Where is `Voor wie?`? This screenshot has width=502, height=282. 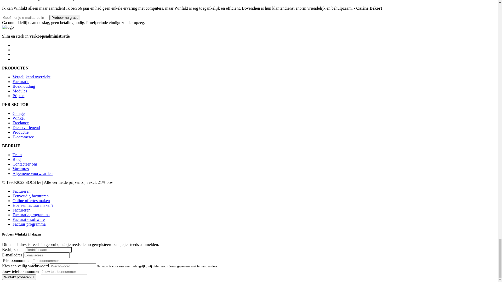
Voor wie? is located at coordinates (21, 99).